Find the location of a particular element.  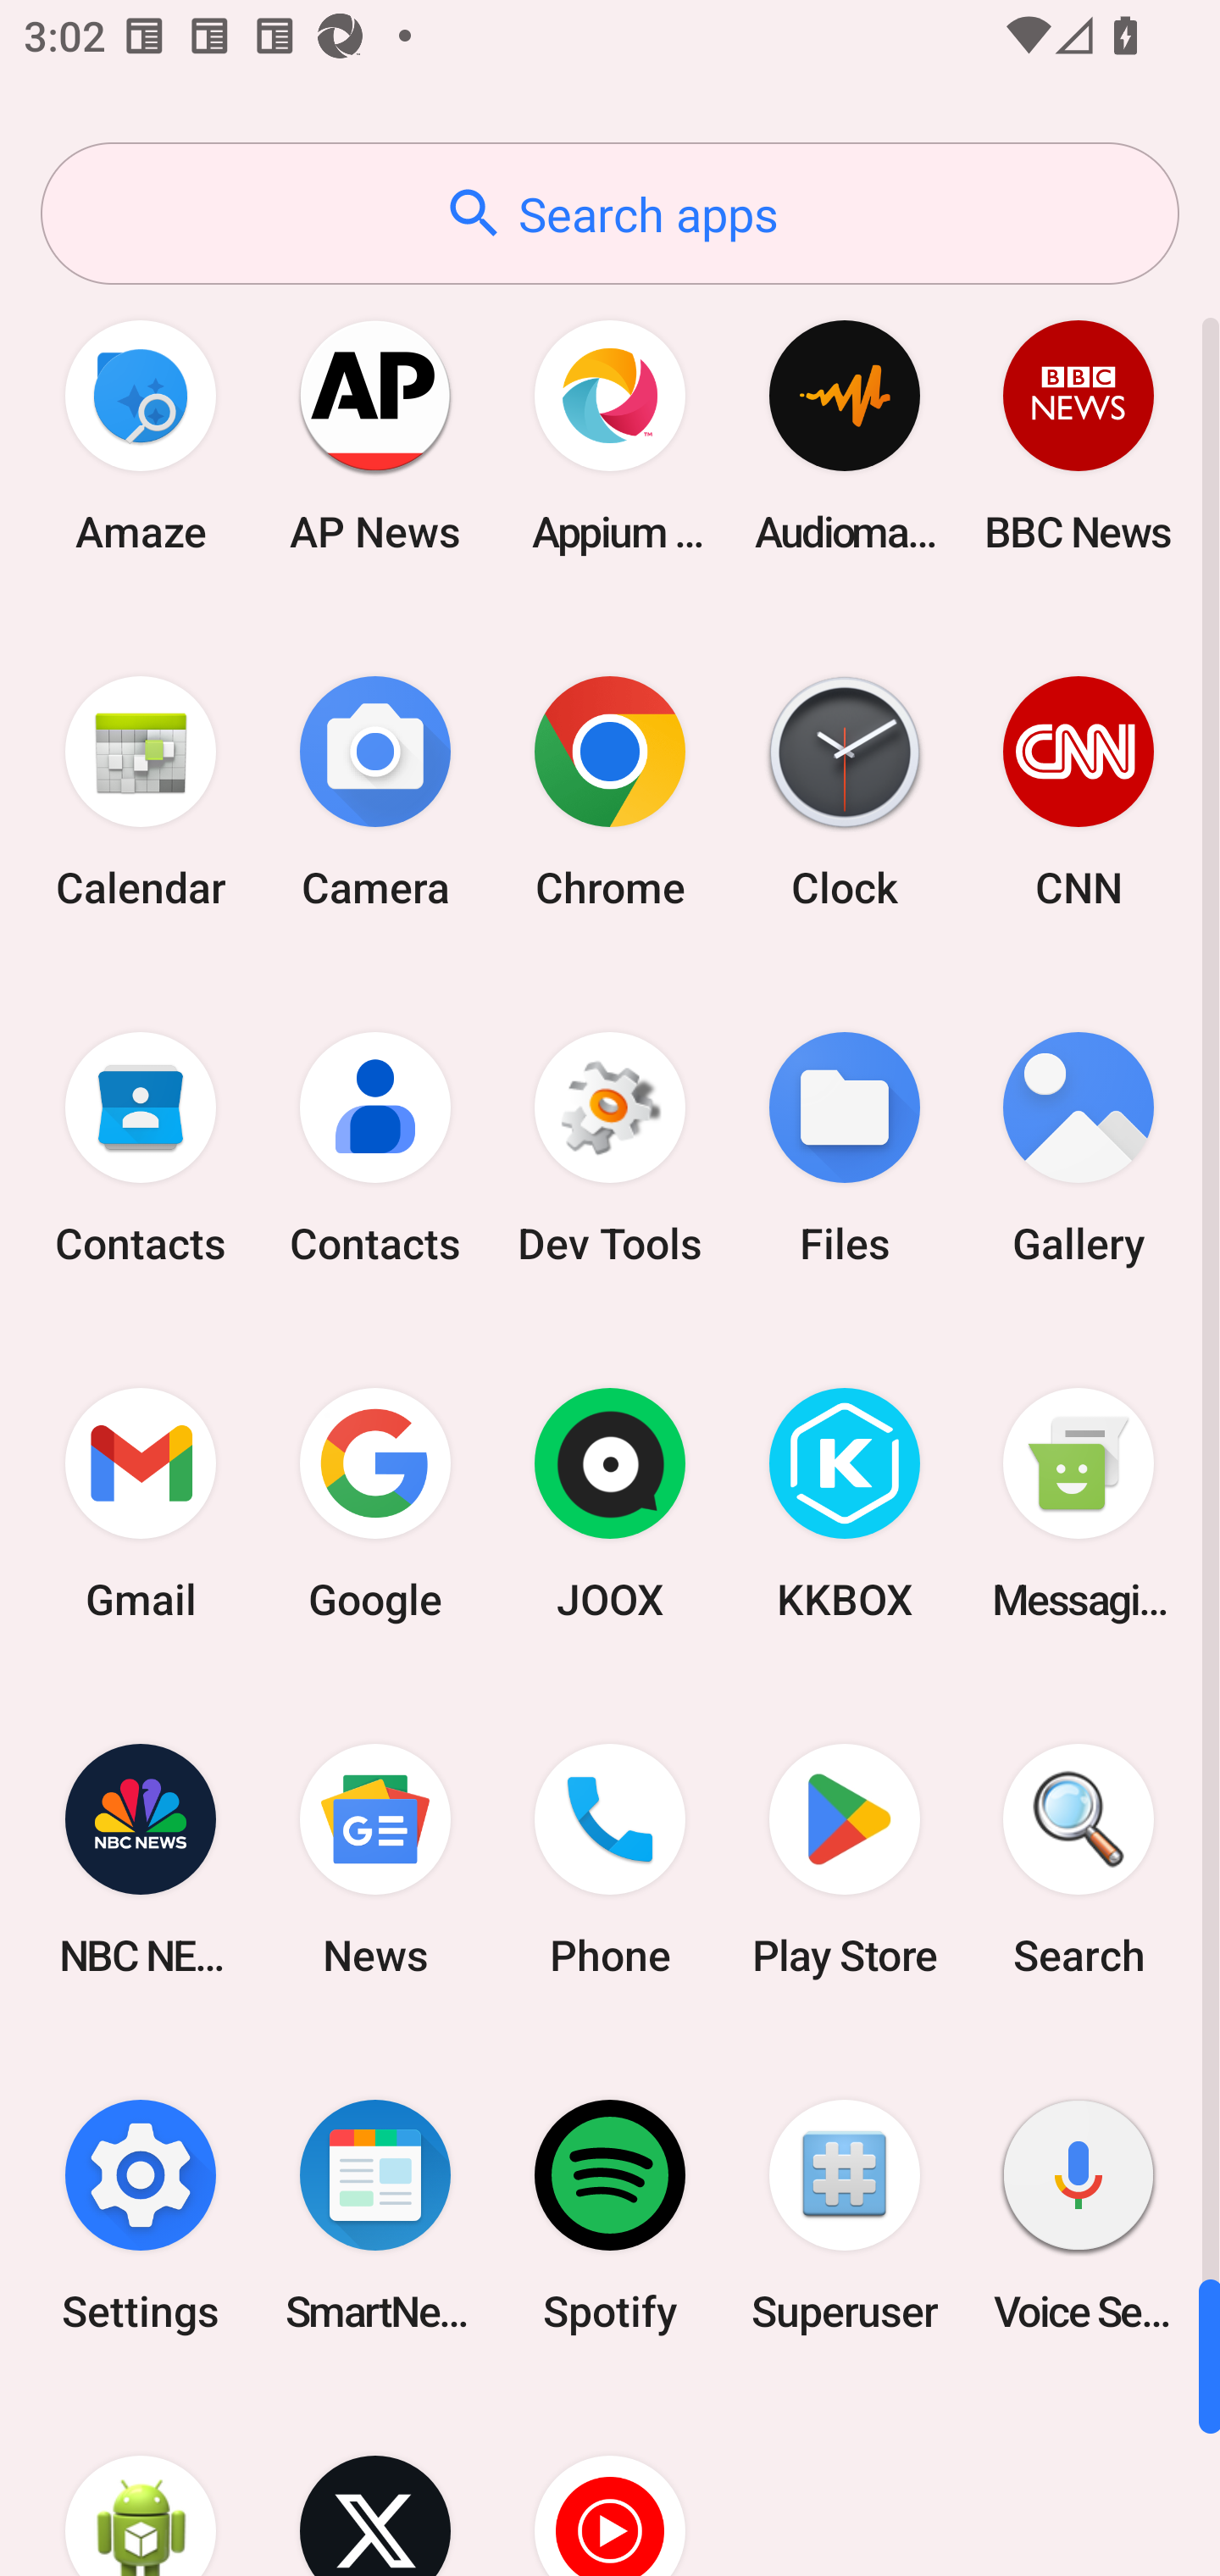

Settings is located at coordinates (141, 2215).